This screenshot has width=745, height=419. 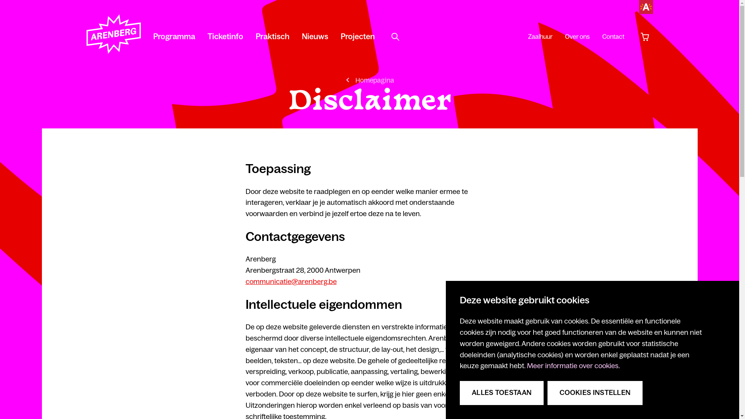 I want to click on Homepagina, so click(x=369, y=80).